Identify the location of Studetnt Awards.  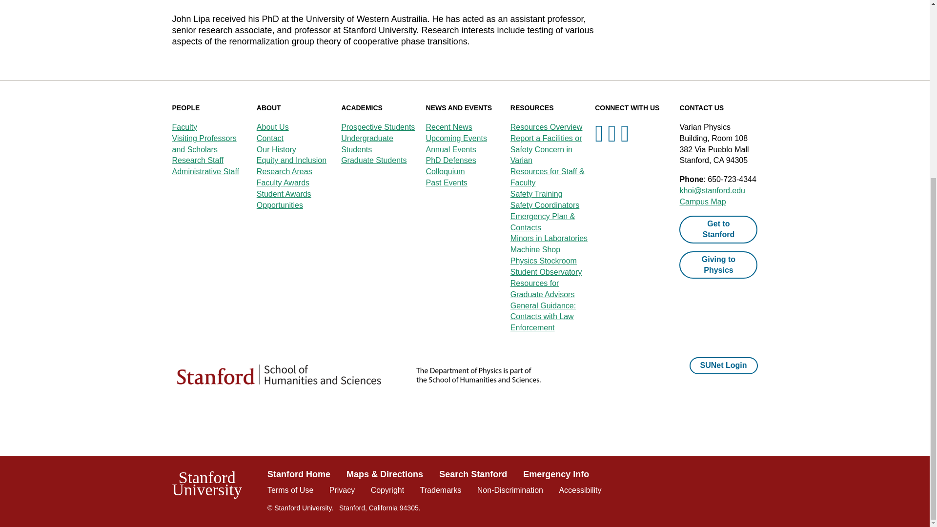
(298, 194).